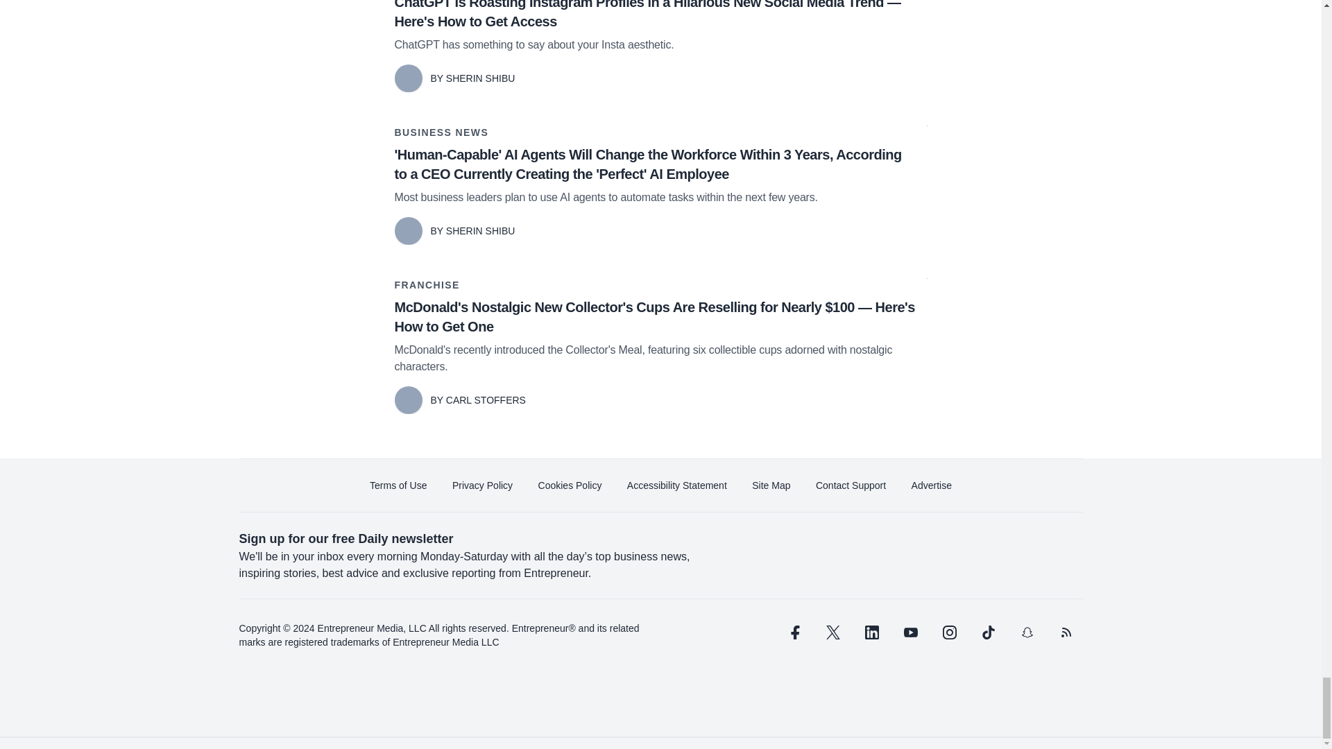  Describe the element at coordinates (910, 632) in the screenshot. I see `youtube` at that location.